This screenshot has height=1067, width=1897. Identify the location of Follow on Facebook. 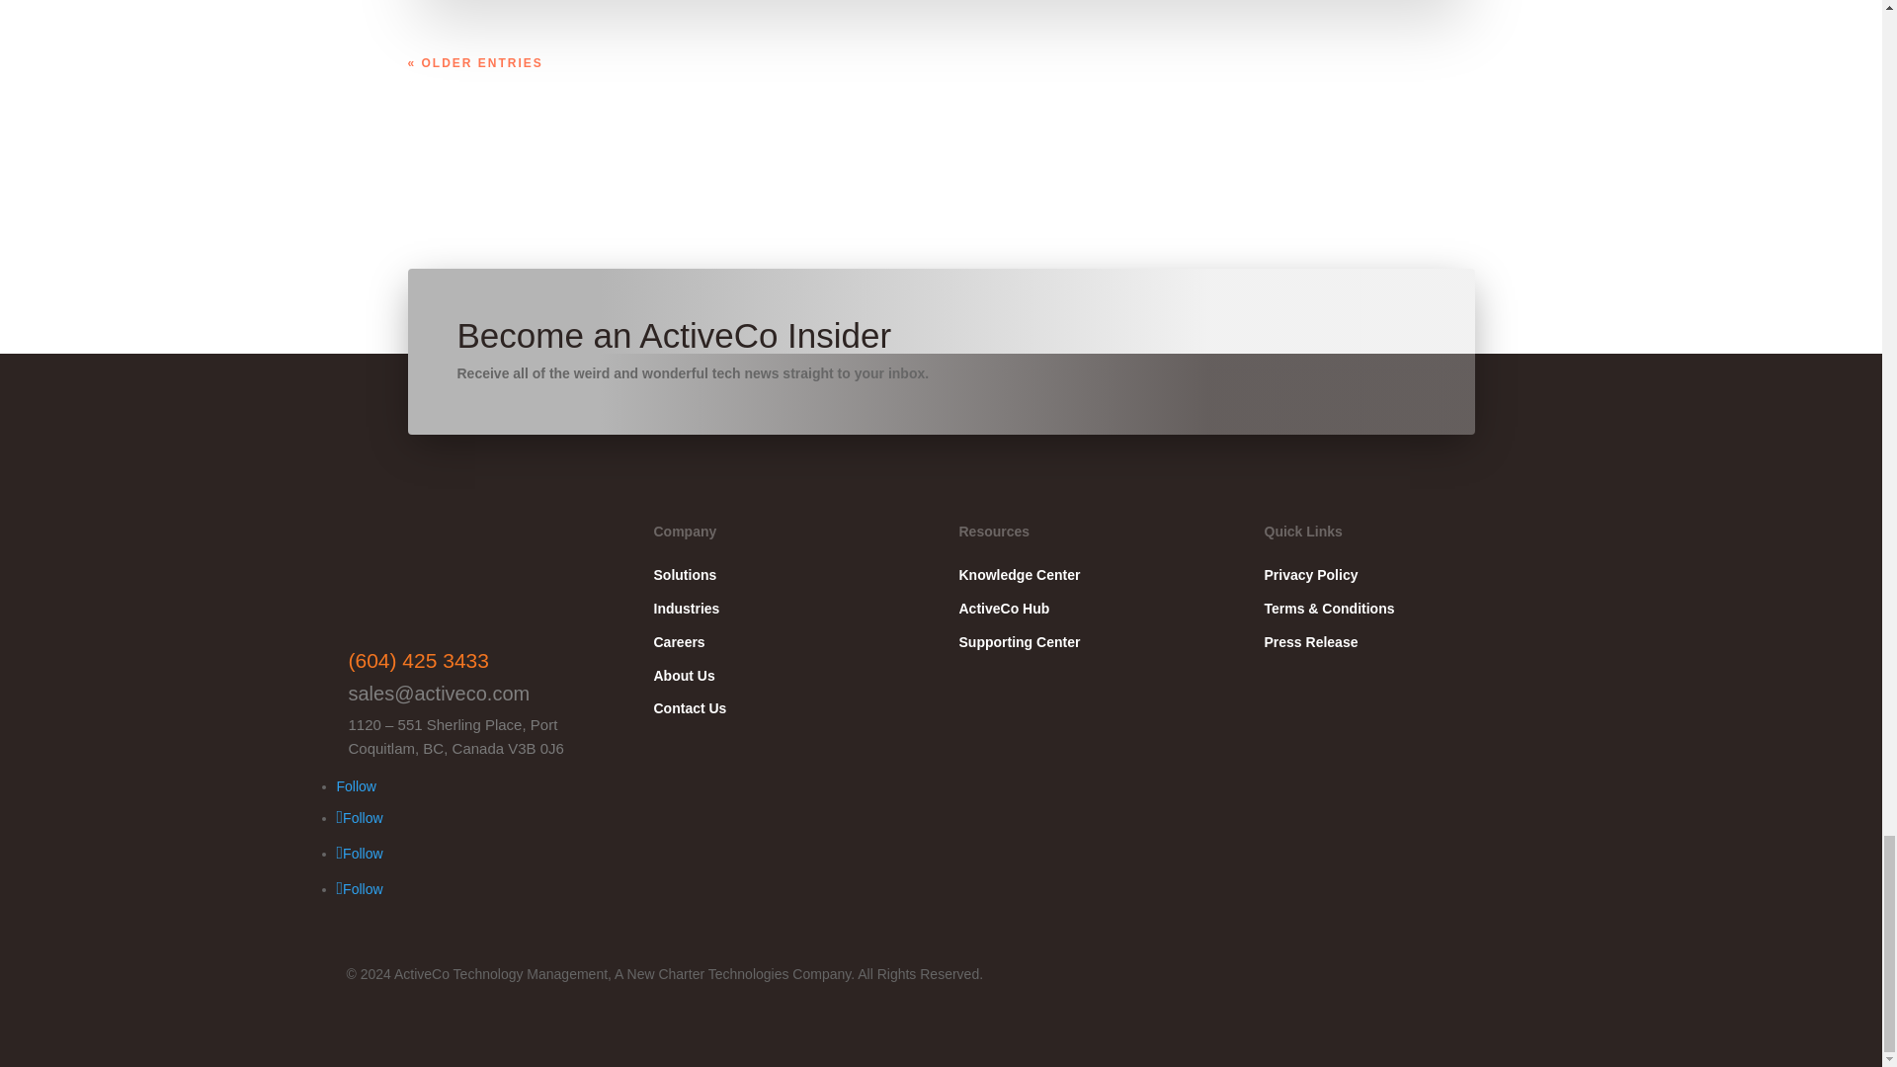
(359, 817).